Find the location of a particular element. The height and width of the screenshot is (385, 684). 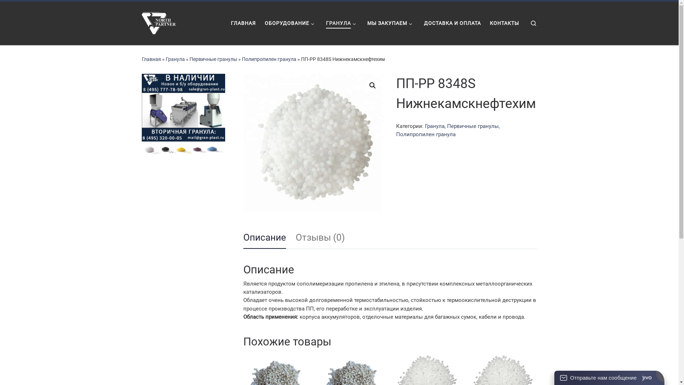

Search is located at coordinates (534, 24).